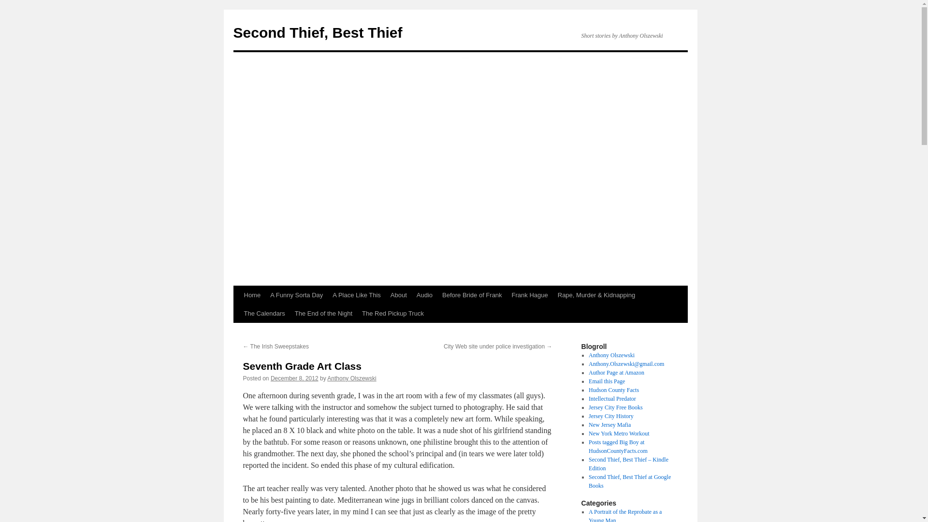 The height and width of the screenshot is (522, 928). I want to click on A Funny Sorta Day, so click(296, 295).